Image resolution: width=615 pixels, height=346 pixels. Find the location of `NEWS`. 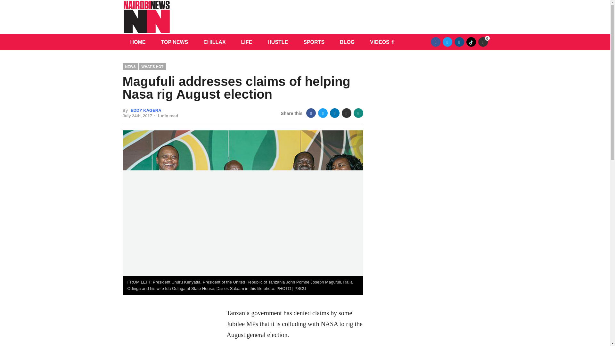

NEWS is located at coordinates (130, 66).